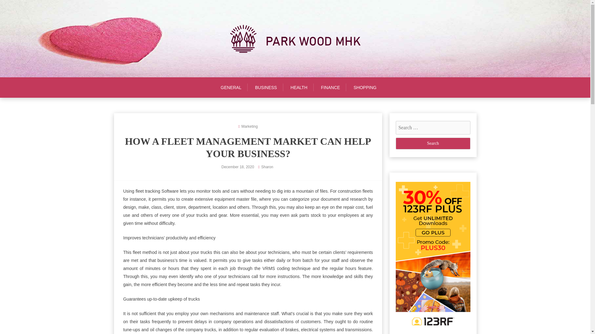 The height and width of the screenshot is (334, 595). Describe the element at coordinates (266, 87) in the screenshot. I see `BUSINESS` at that location.